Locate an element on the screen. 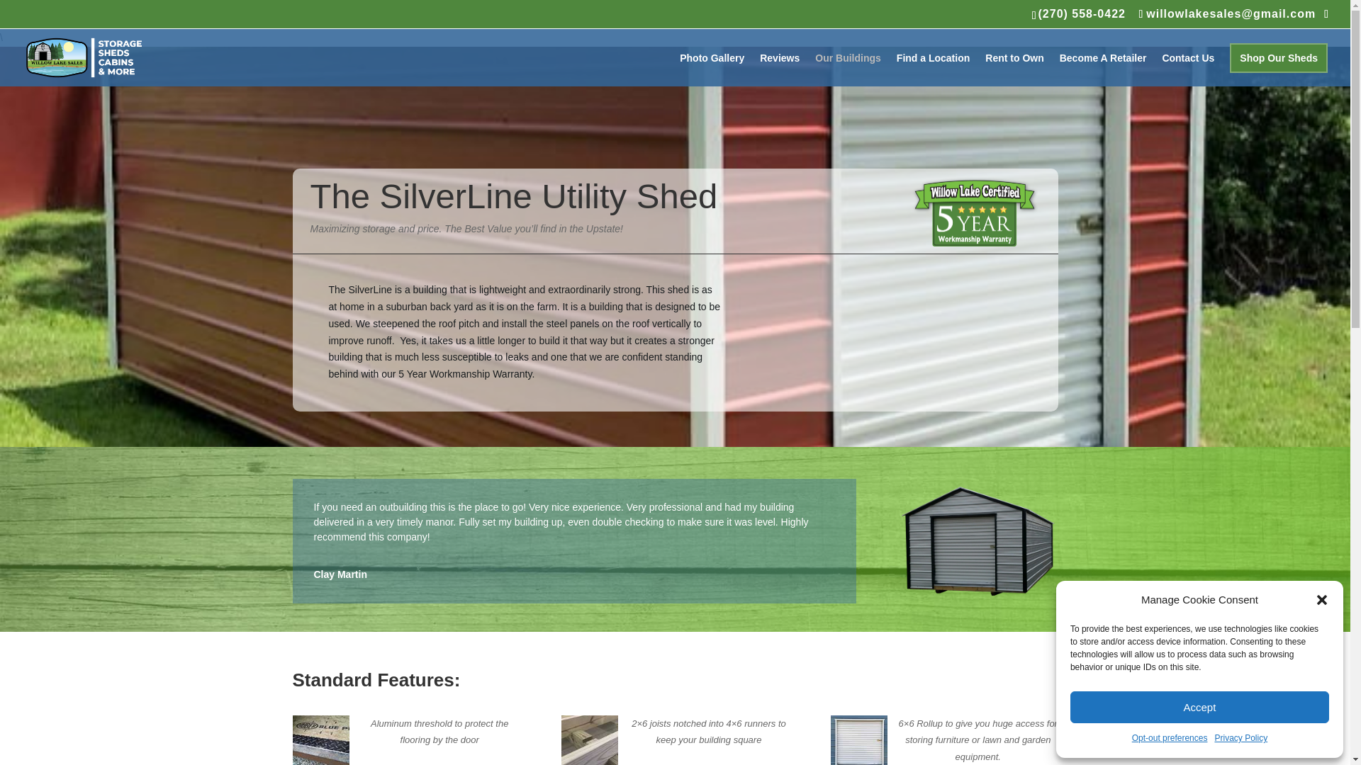 Image resolution: width=1361 pixels, height=765 pixels. Reviews is located at coordinates (780, 69).